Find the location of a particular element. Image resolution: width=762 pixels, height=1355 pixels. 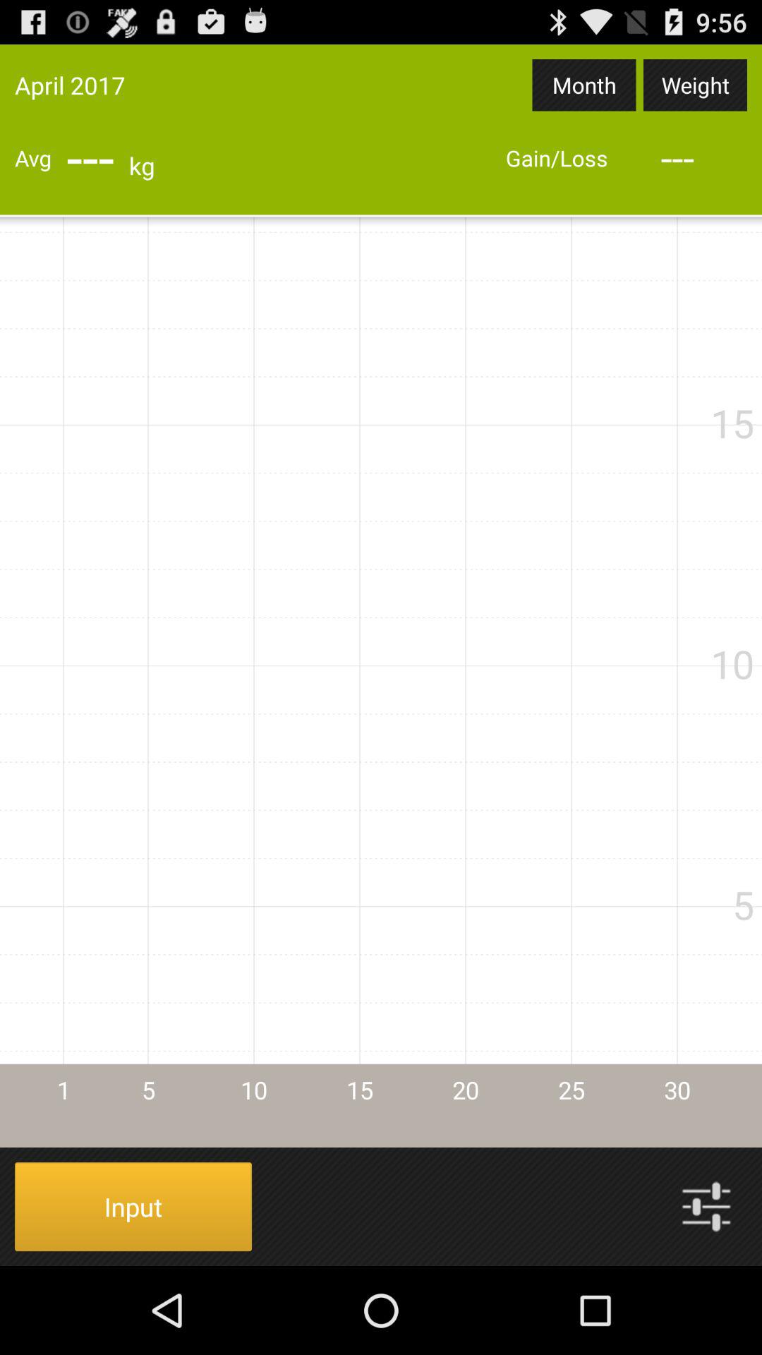

tap icon at the center is located at coordinates (381, 682).